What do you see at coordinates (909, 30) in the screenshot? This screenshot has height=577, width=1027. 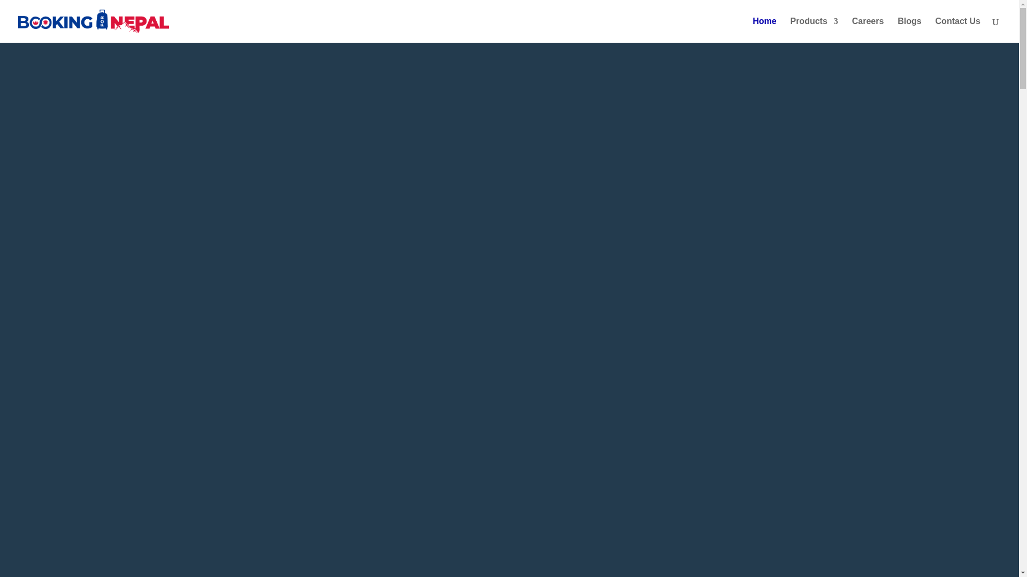 I see `Blogs` at bounding box center [909, 30].